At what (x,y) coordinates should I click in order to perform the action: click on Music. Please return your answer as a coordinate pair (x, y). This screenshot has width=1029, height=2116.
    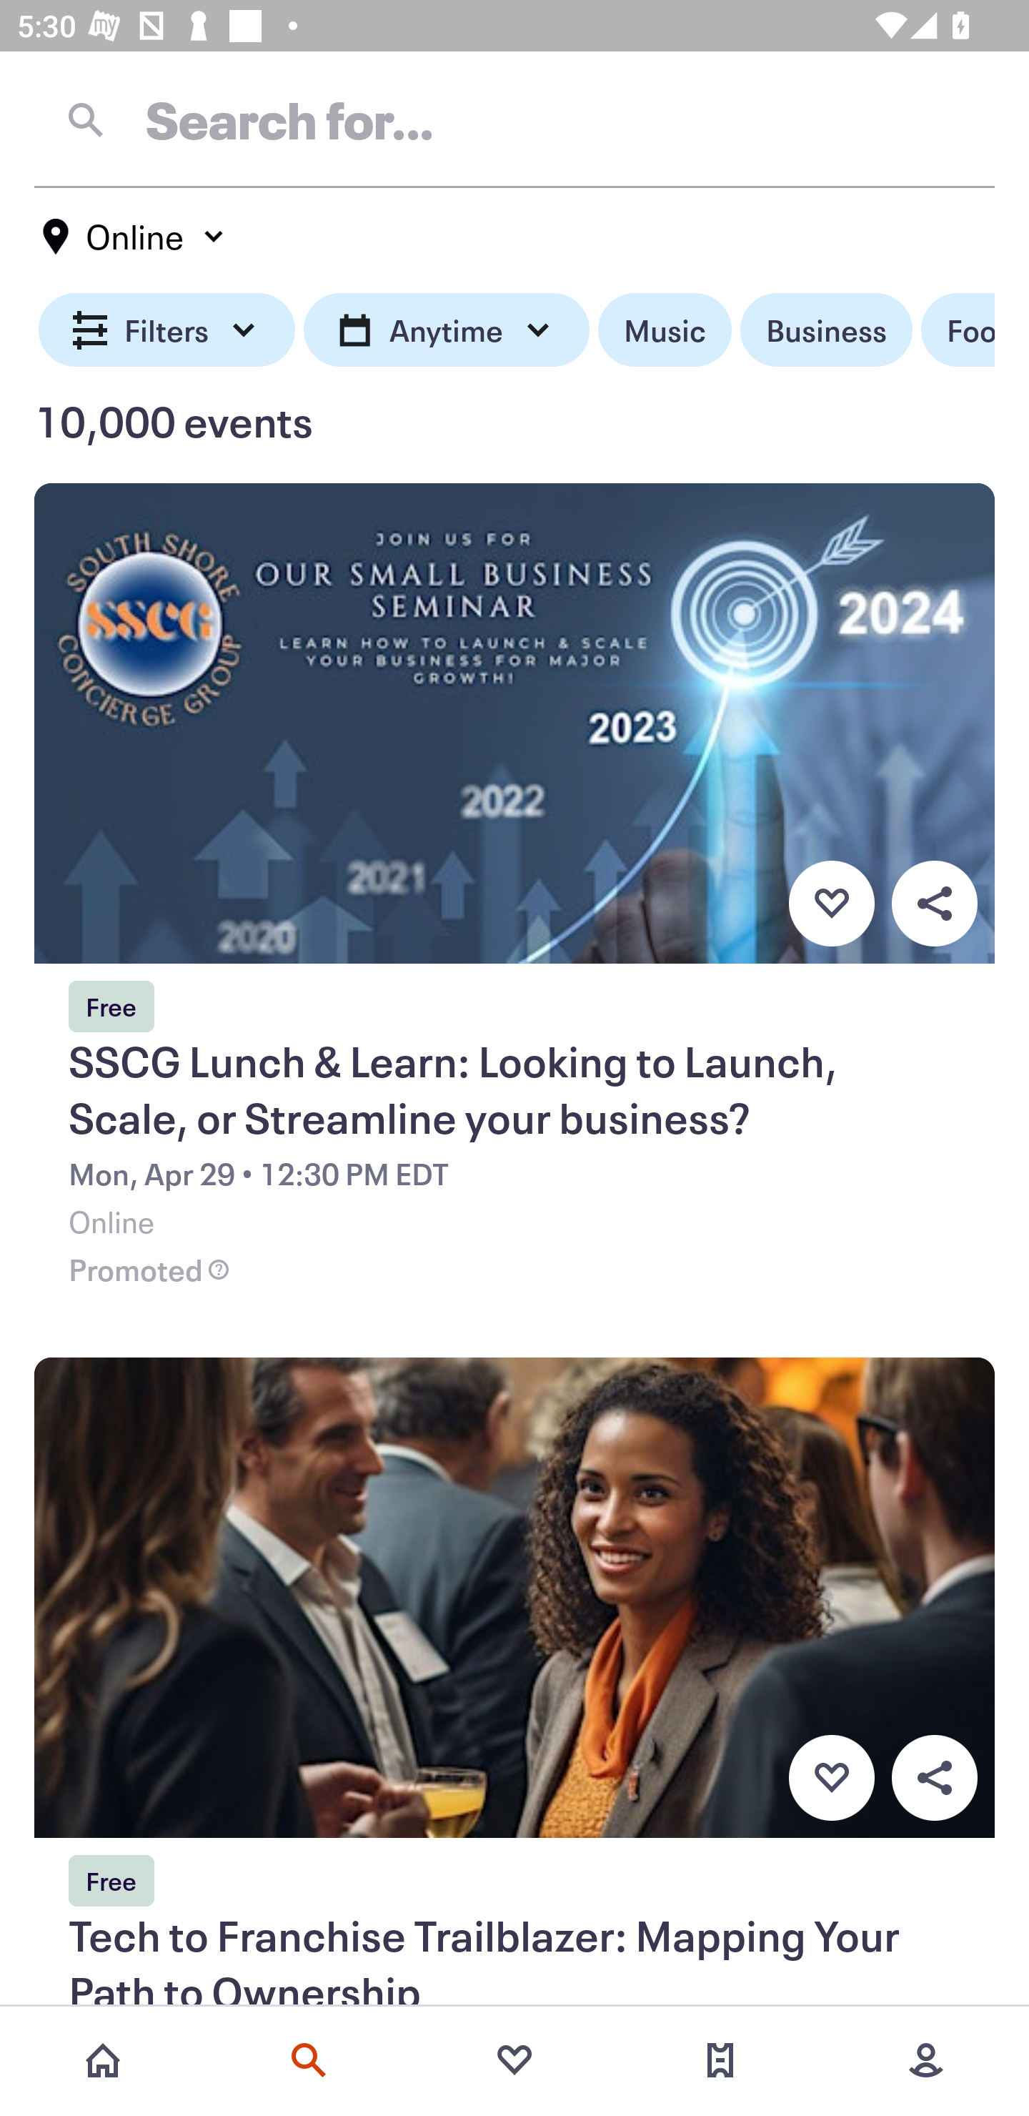
    Looking at the image, I should click on (665, 330).